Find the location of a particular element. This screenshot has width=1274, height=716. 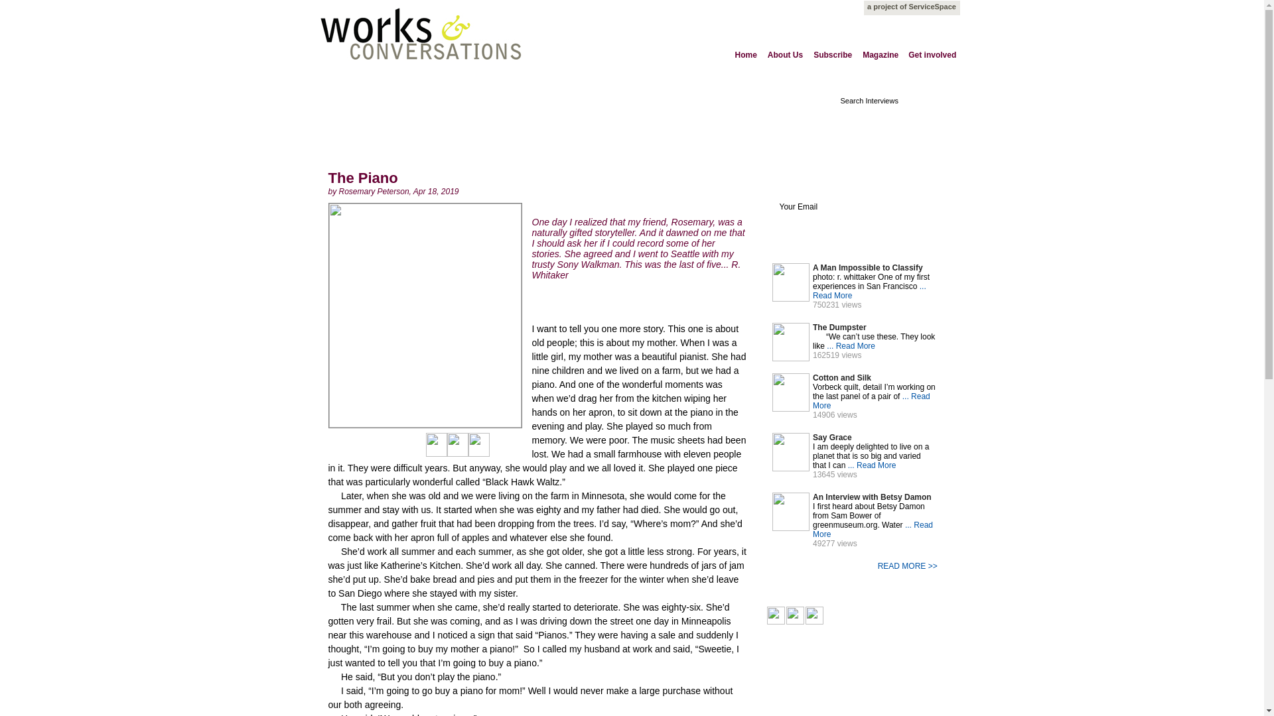

... Read More is located at coordinates (869, 290).